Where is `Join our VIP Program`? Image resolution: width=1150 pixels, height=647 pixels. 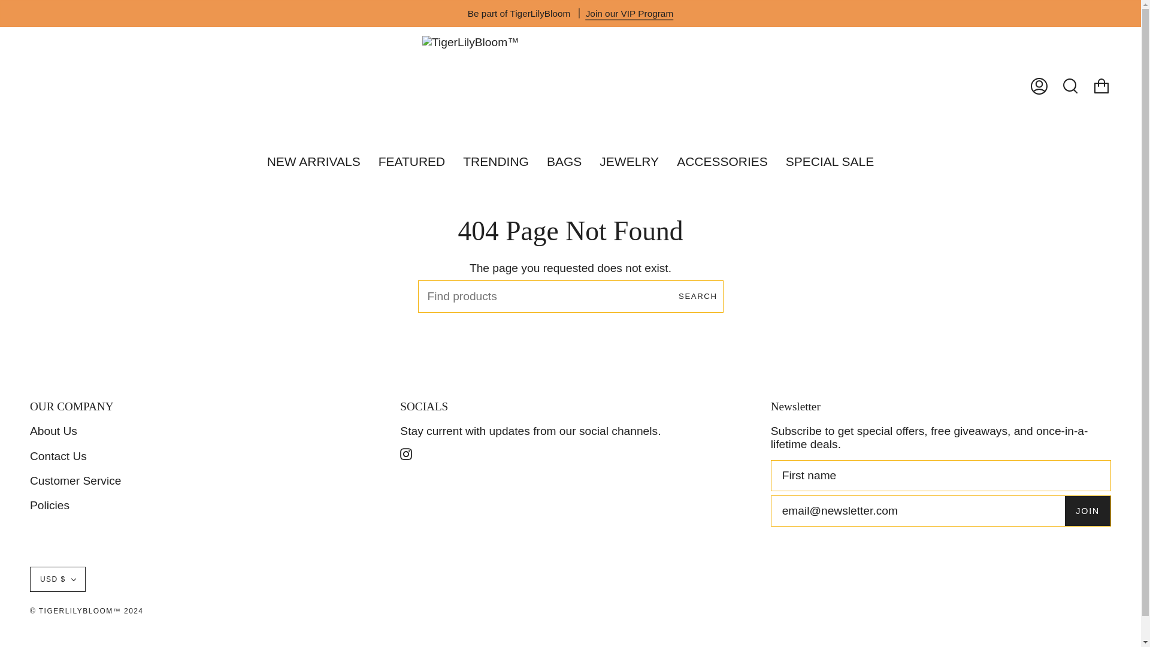
Join our VIP Program is located at coordinates (630, 14).